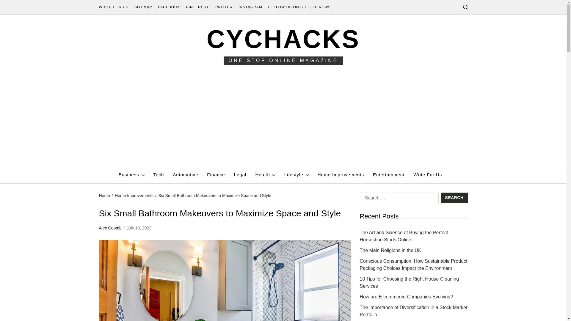  I want to click on Alex Coomb, so click(110, 228).